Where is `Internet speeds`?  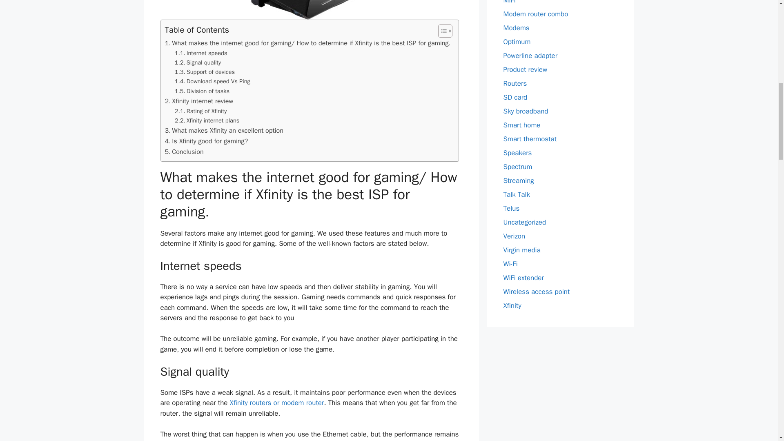 Internet speeds is located at coordinates (201, 53).